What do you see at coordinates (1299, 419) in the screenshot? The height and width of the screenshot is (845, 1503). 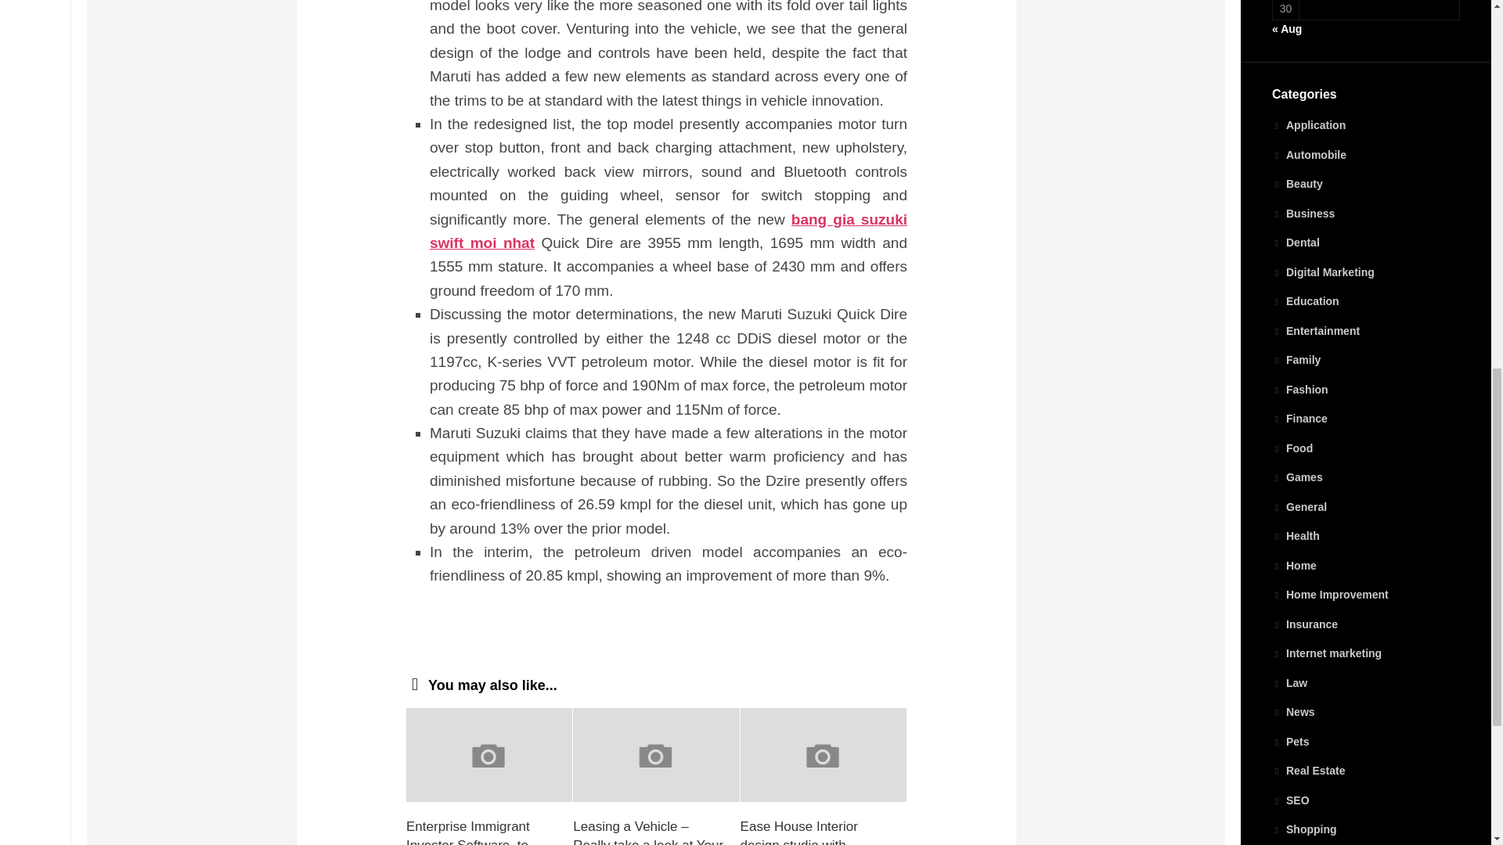 I see `Finance` at bounding box center [1299, 419].